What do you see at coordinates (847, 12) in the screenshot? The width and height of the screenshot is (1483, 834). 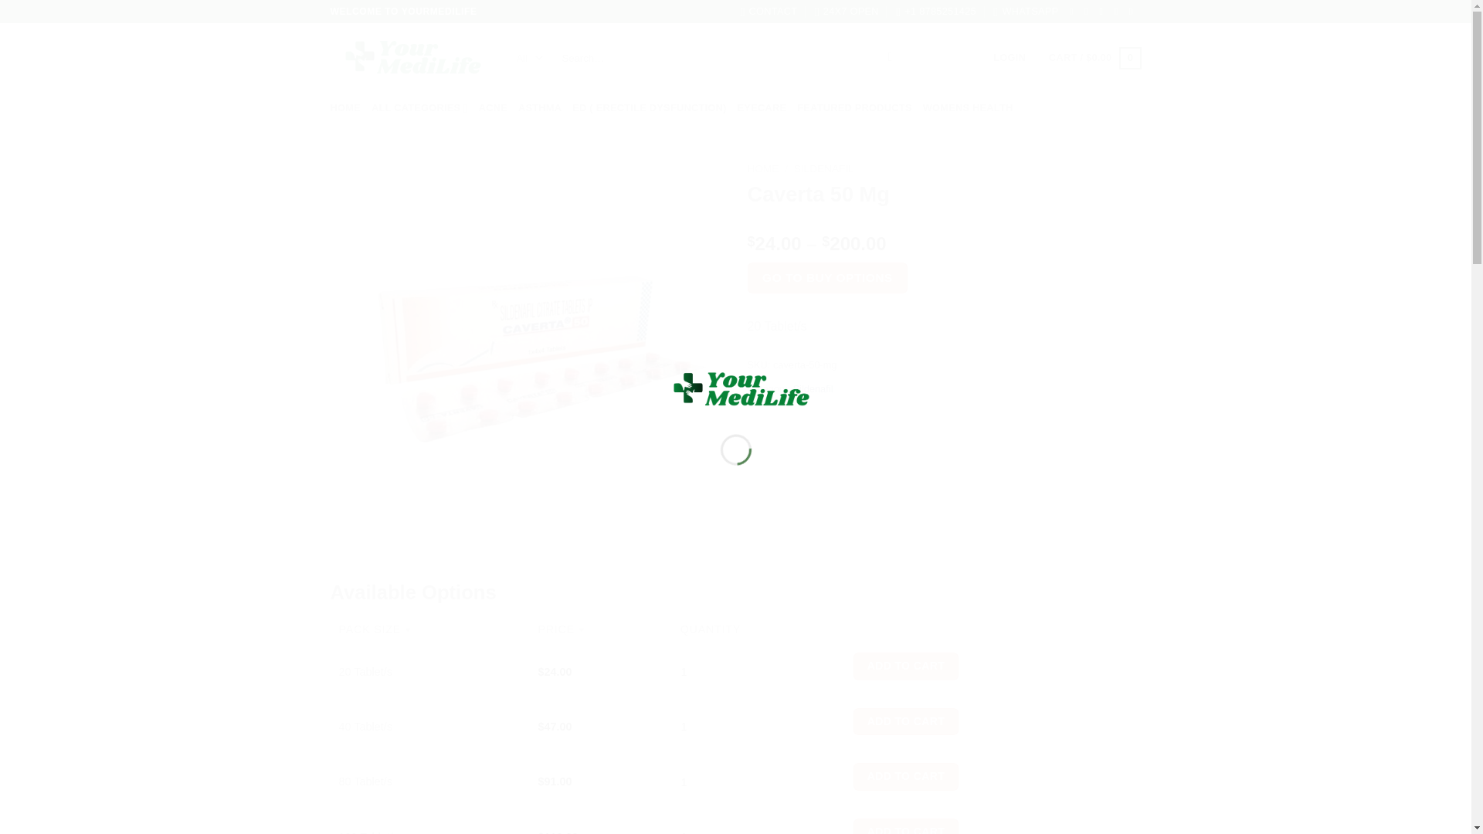 I see `24x7 Open ` at bounding box center [847, 12].